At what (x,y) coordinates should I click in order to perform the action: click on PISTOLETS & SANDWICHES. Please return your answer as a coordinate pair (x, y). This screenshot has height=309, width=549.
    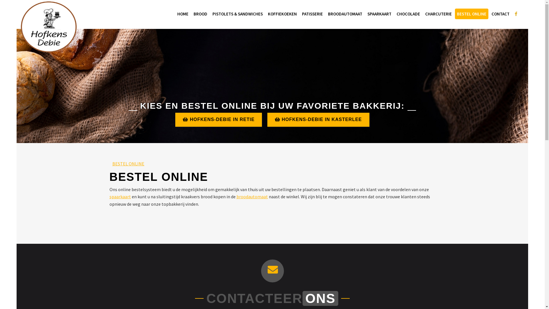
    Looking at the image, I should click on (238, 14).